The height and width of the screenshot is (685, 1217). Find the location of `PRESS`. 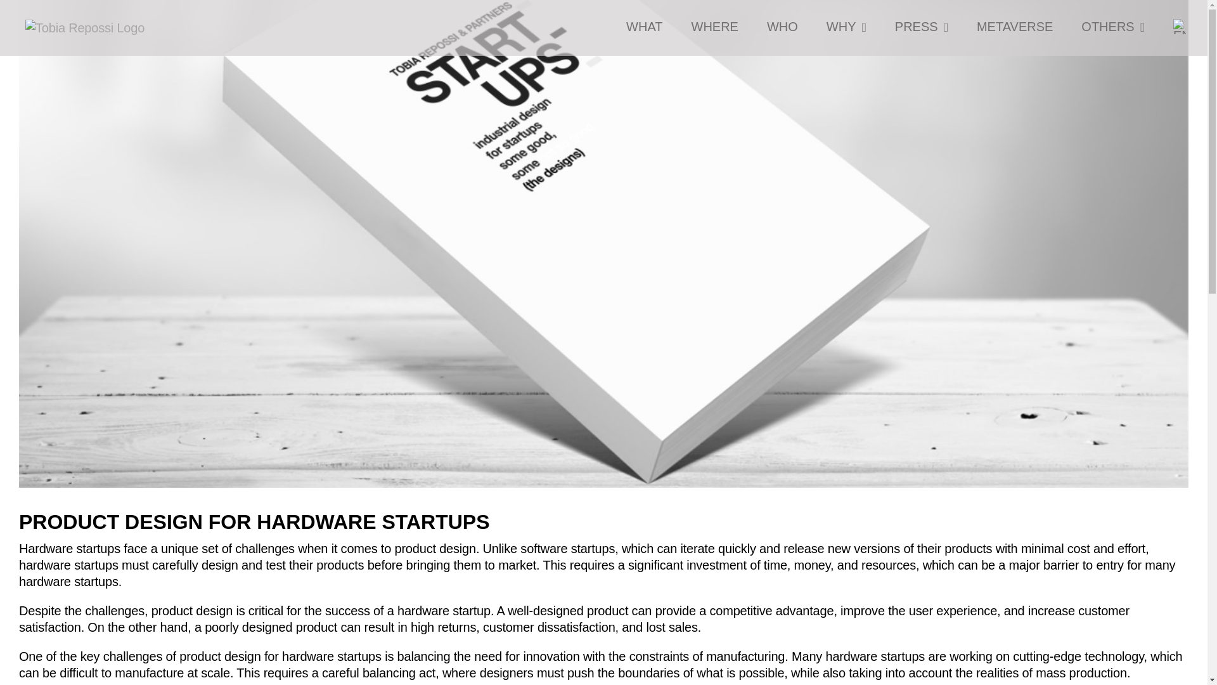

PRESS is located at coordinates (921, 27).